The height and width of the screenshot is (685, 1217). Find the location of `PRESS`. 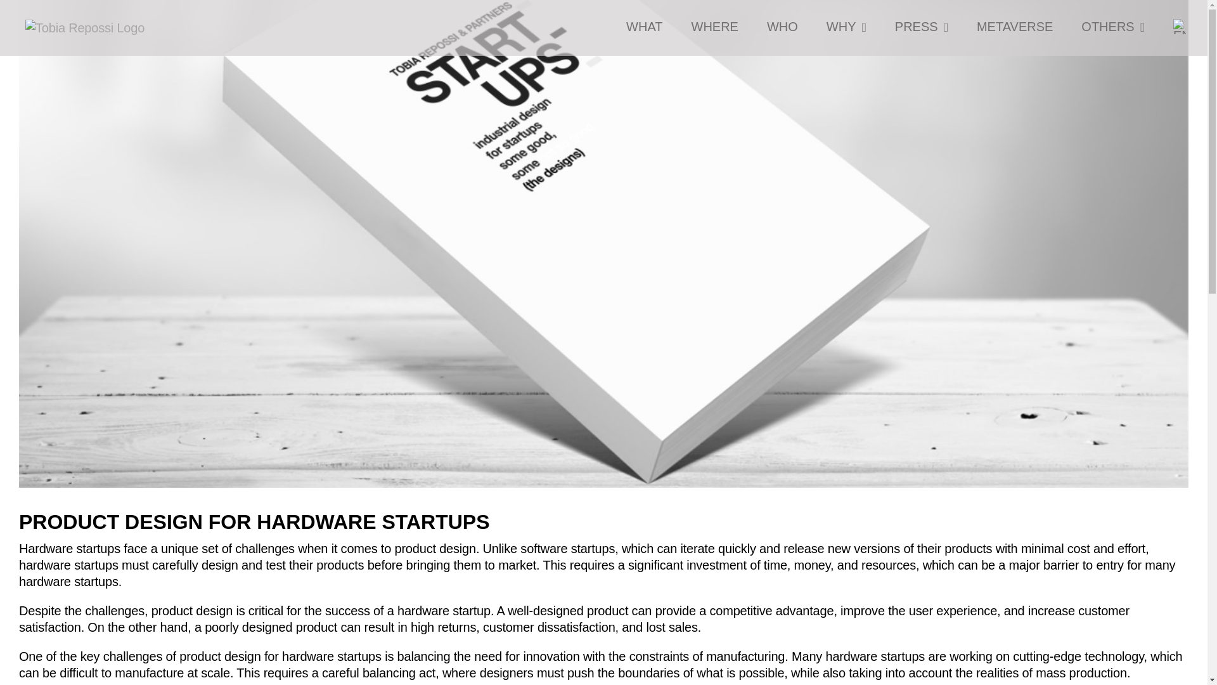

PRESS is located at coordinates (921, 27).